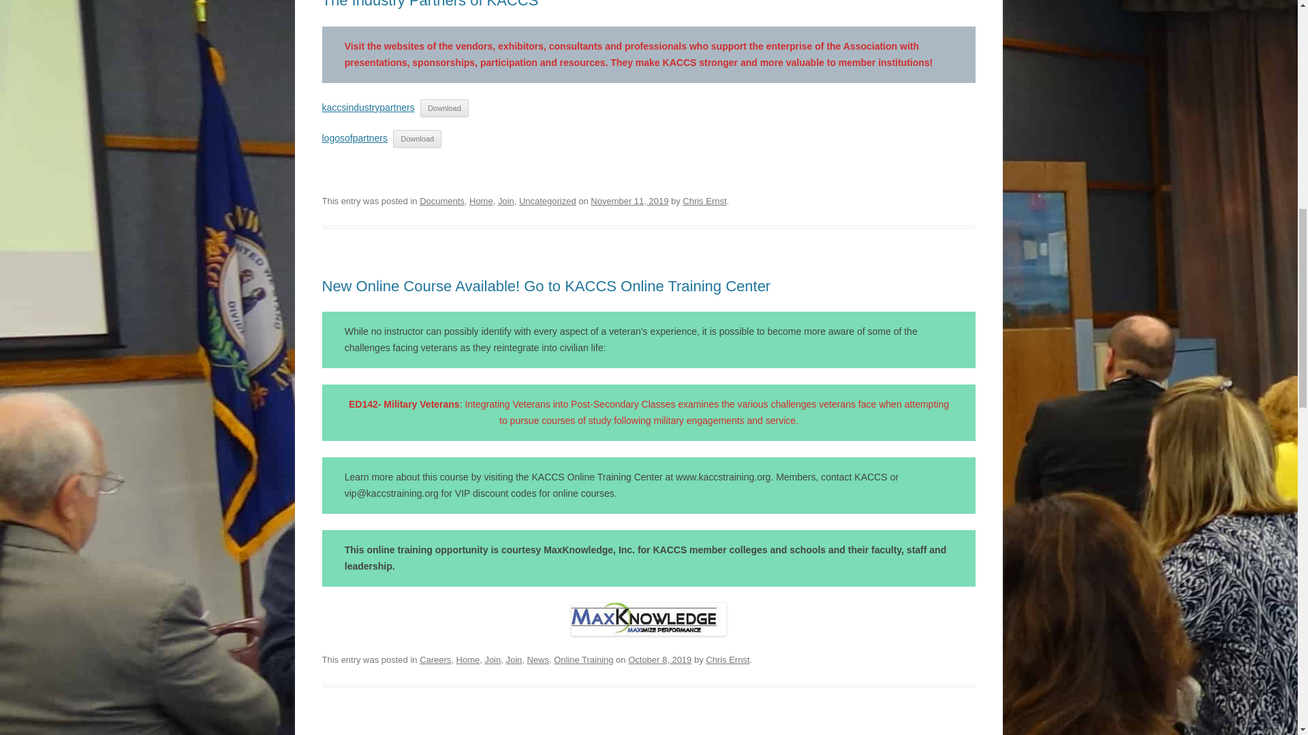 This screenshot has height=735, width=1308. What do you see at coordinates (629, 201) in the screenshot?
I see `November 11, 2019` at bounding box center [629, 201].